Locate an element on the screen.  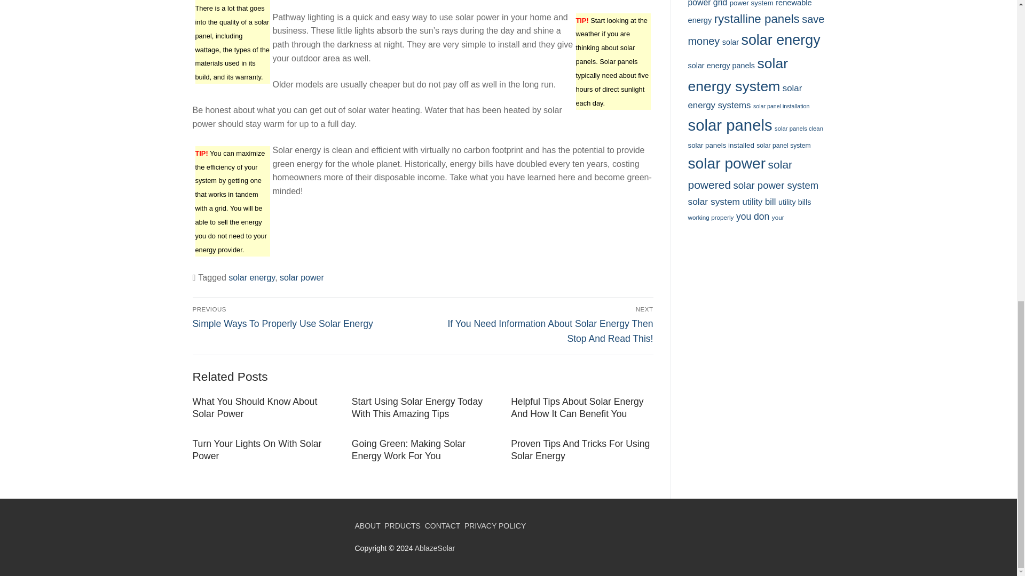
Helpful Tips About Solar Energy And How It Can Benefit You is located at coordinates (577, 407).